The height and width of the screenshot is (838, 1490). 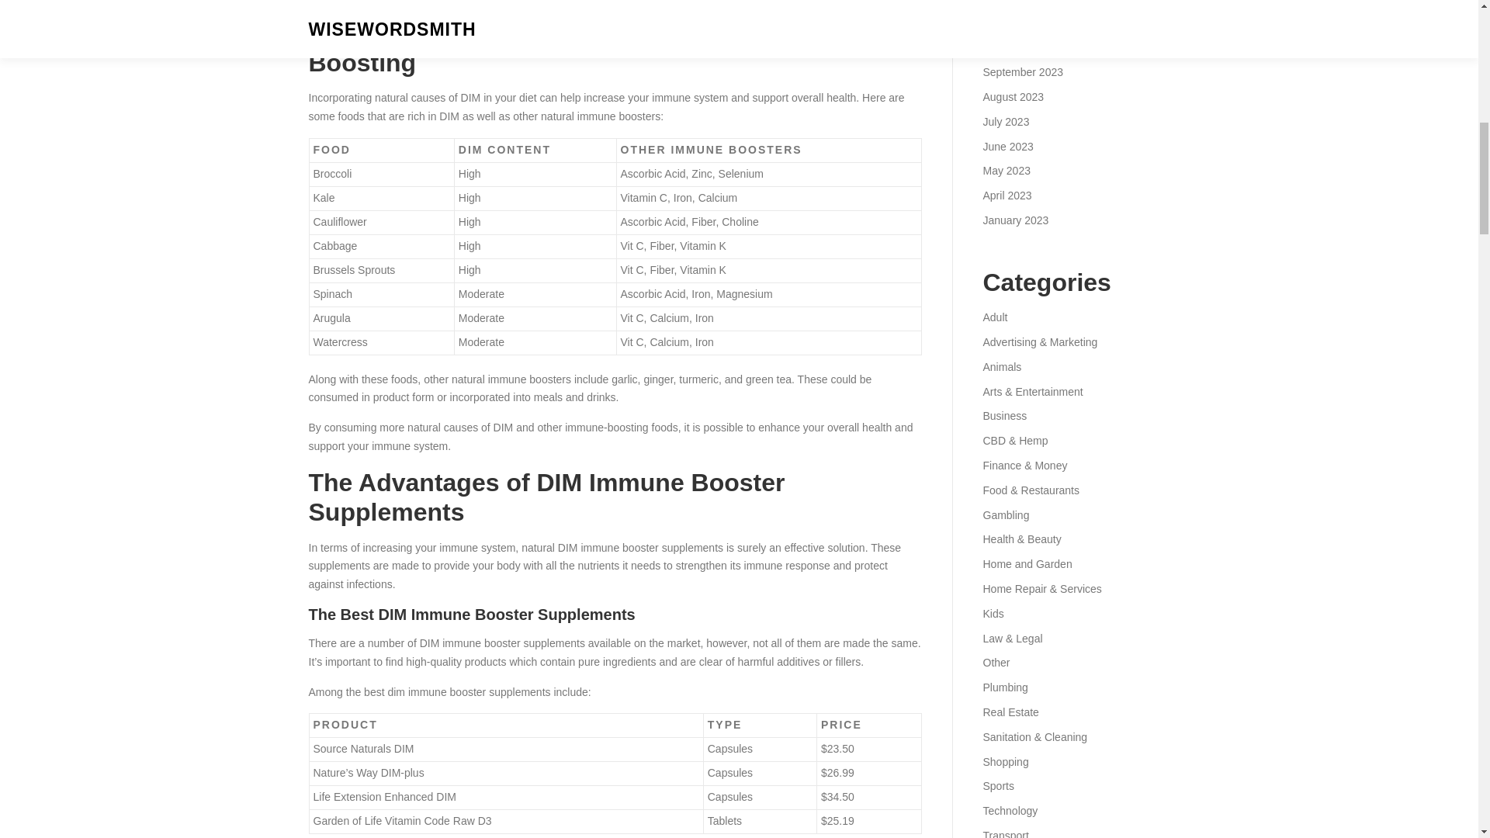 I want to click on Adult, so click(x=994, y=317).